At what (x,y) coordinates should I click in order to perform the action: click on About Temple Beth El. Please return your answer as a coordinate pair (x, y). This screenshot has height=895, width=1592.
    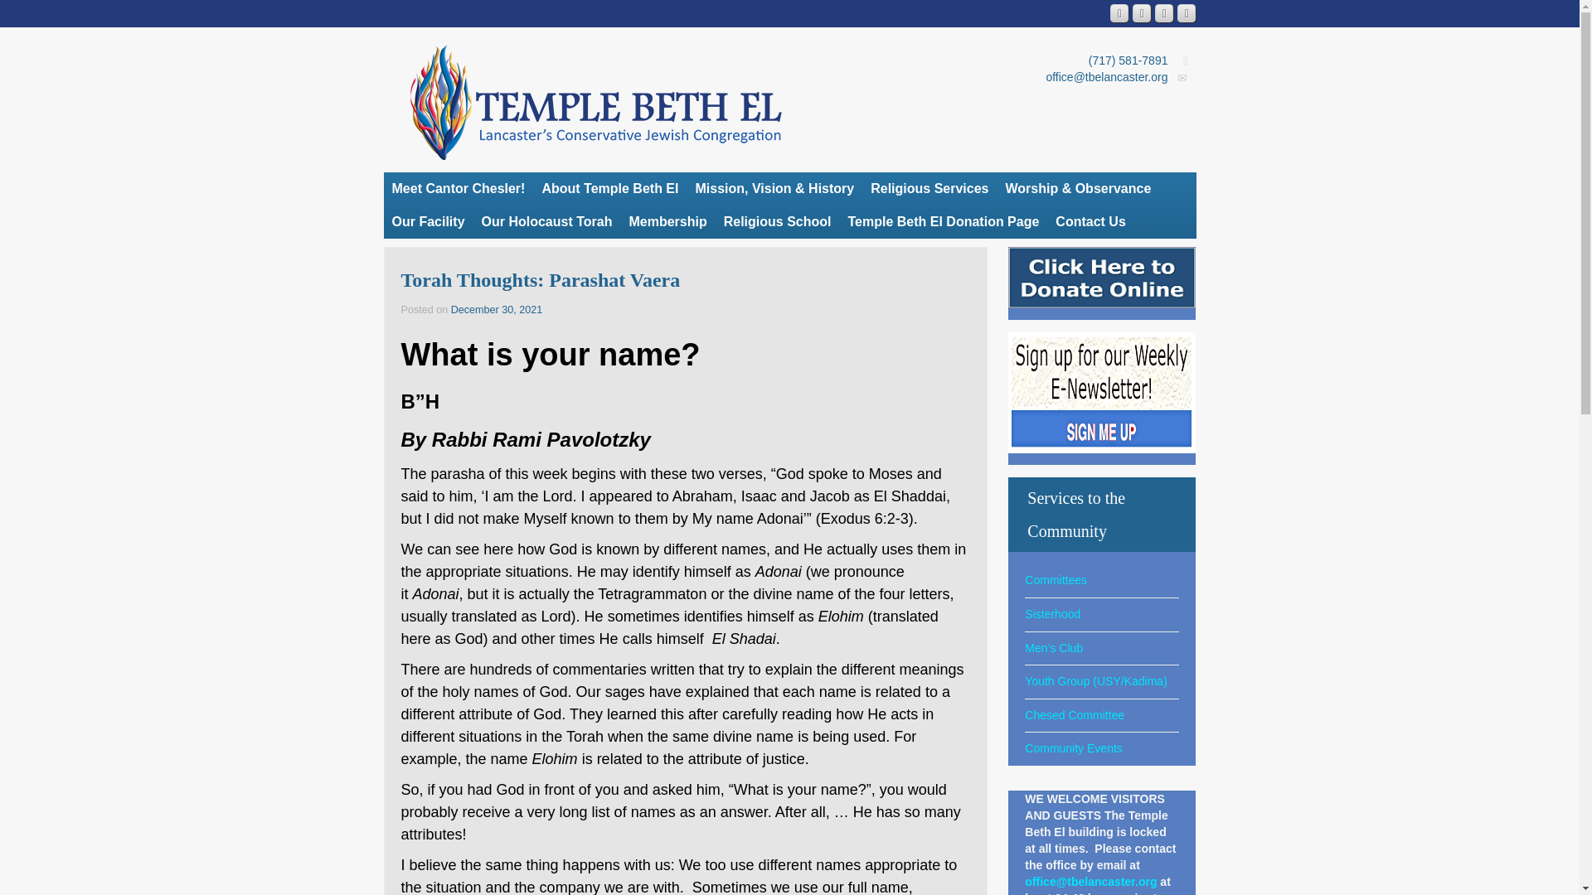
    Looking at the image, I should click on (609, 189).